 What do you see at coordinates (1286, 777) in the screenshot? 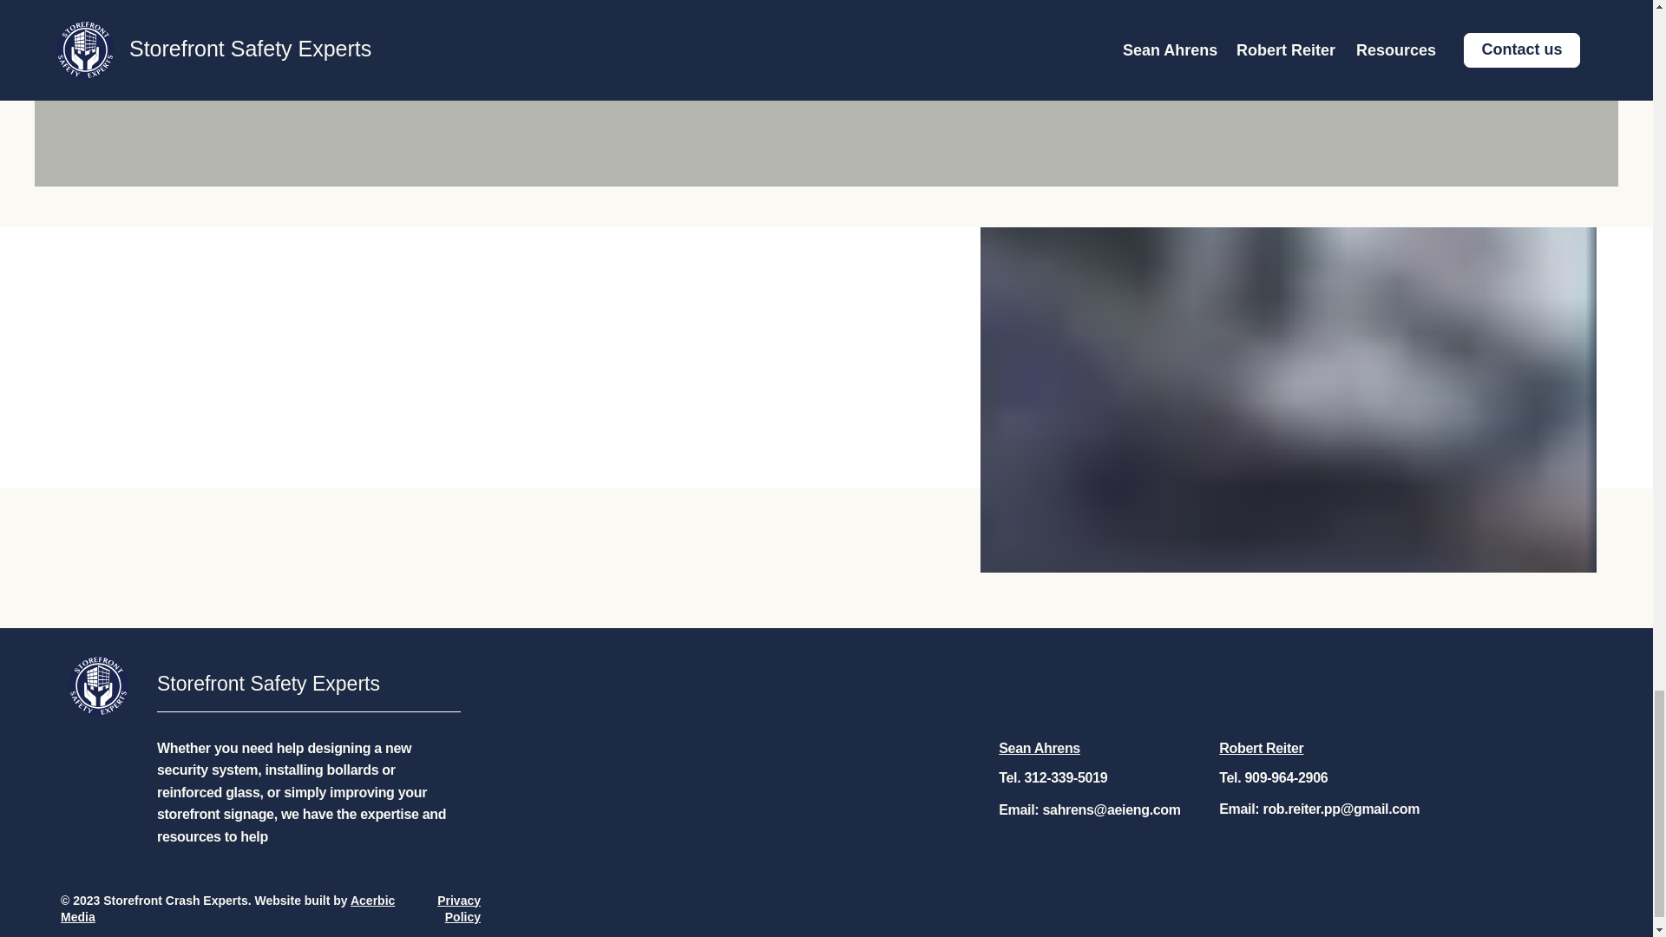
I see `909-964-2906` at bounding box center [1286, 777].